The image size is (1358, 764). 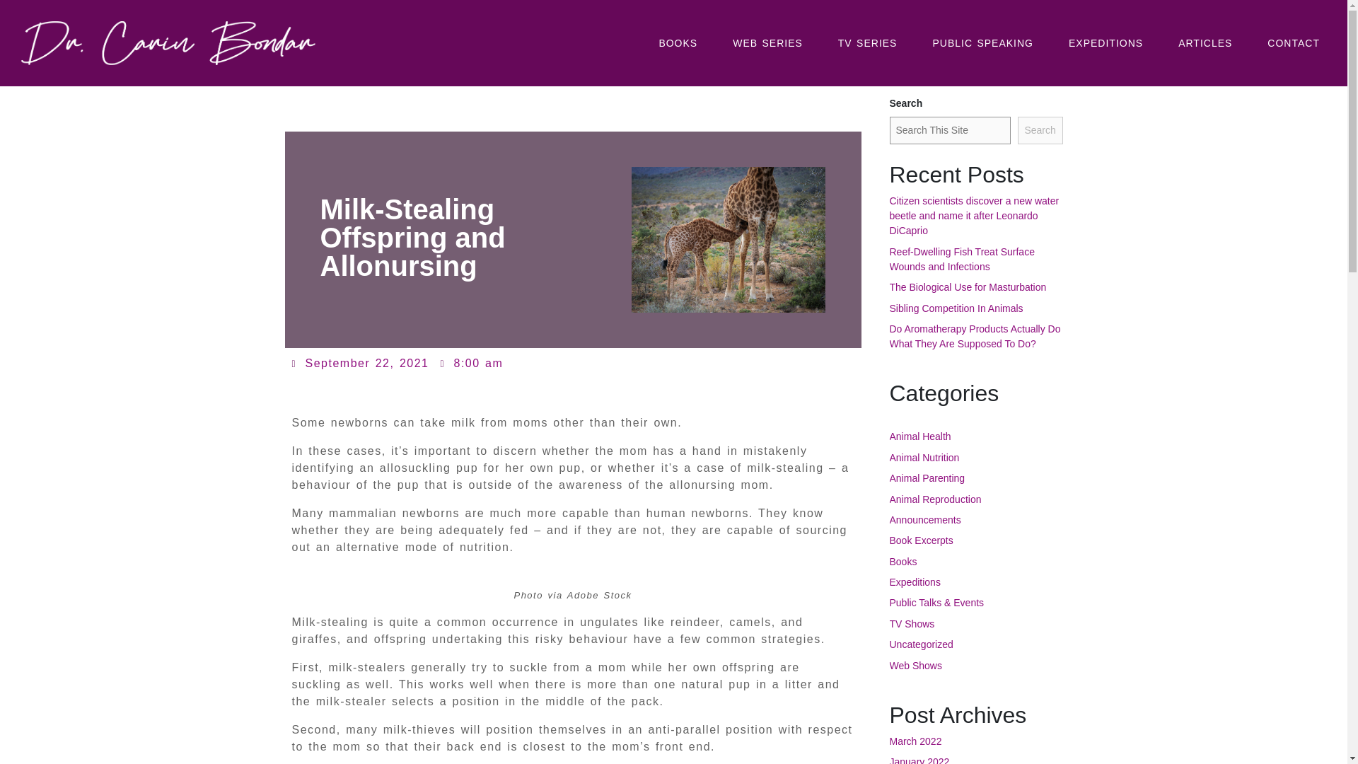 I want to click on BOOKS, so click(x=678, y=42).